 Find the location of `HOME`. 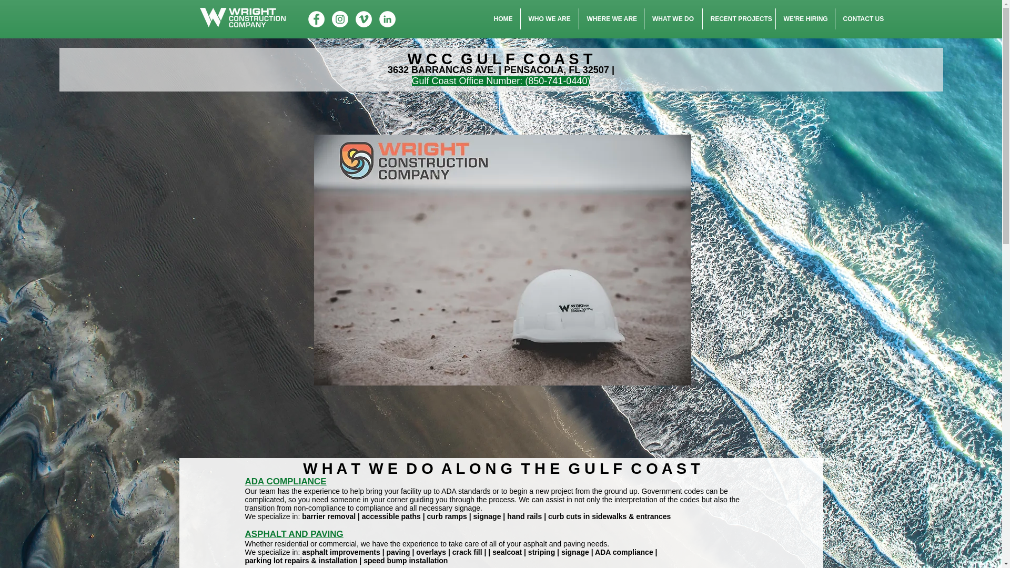

HOME is located at coordinates (503, 19).